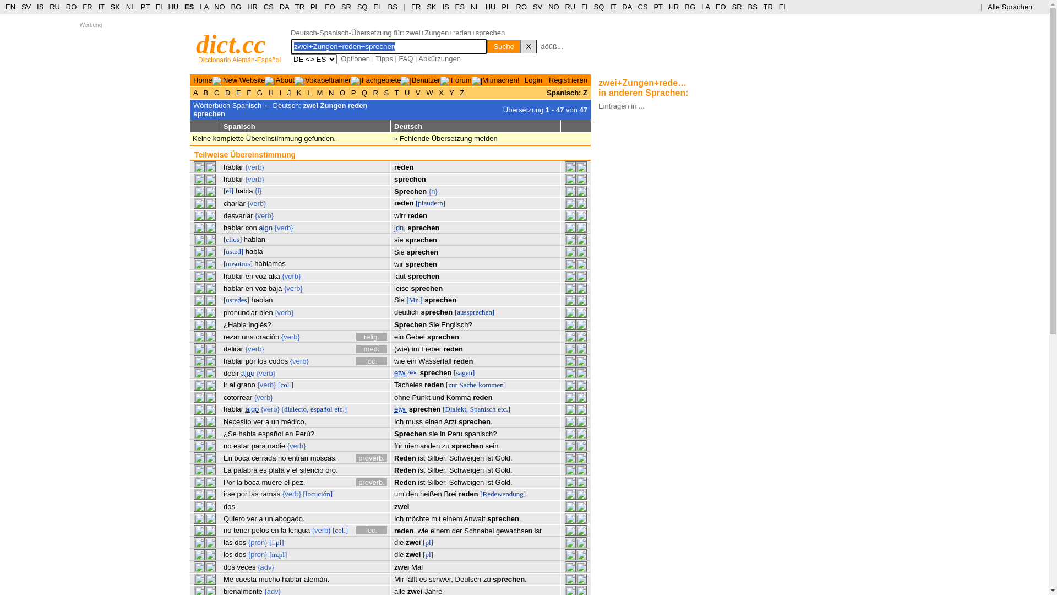 Image resolution: width=1057 pixels, height=595 pixels. I want to click on las, so click(254, 494).